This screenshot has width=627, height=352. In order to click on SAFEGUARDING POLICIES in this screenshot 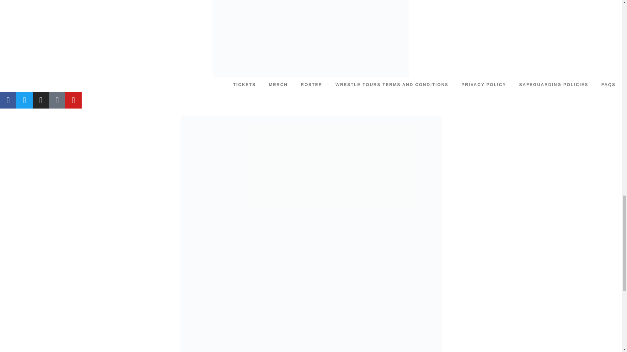, I will do `click(554, 84)`.